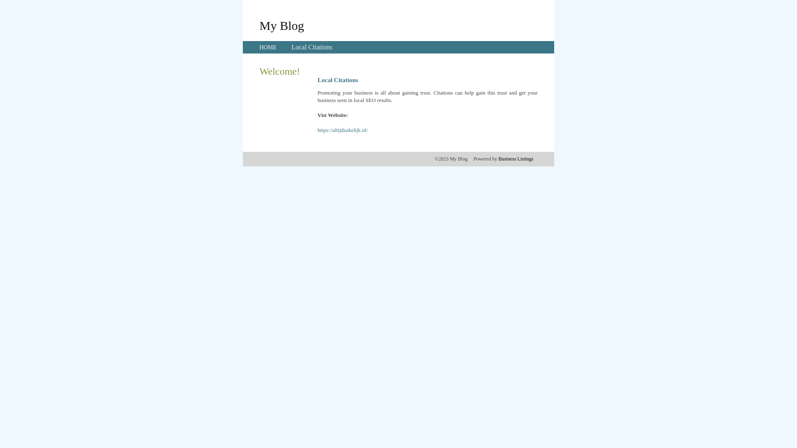 Image resolution: width=797 pixels, height=448 pixels. I want to click on My Blog, so click(282, 25).